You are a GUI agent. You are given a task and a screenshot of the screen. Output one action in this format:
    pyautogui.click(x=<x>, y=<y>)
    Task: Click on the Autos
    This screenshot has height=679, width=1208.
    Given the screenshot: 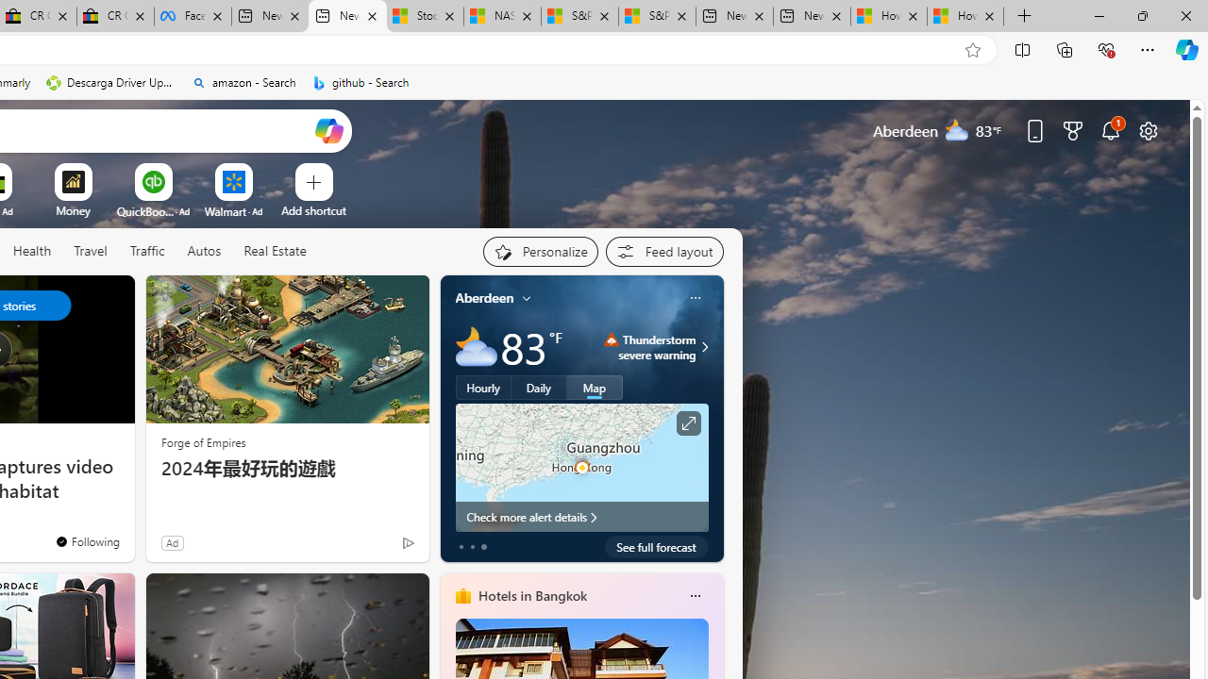 What is the action you would take?
    pyautogui.click(x=204, y=252)
    